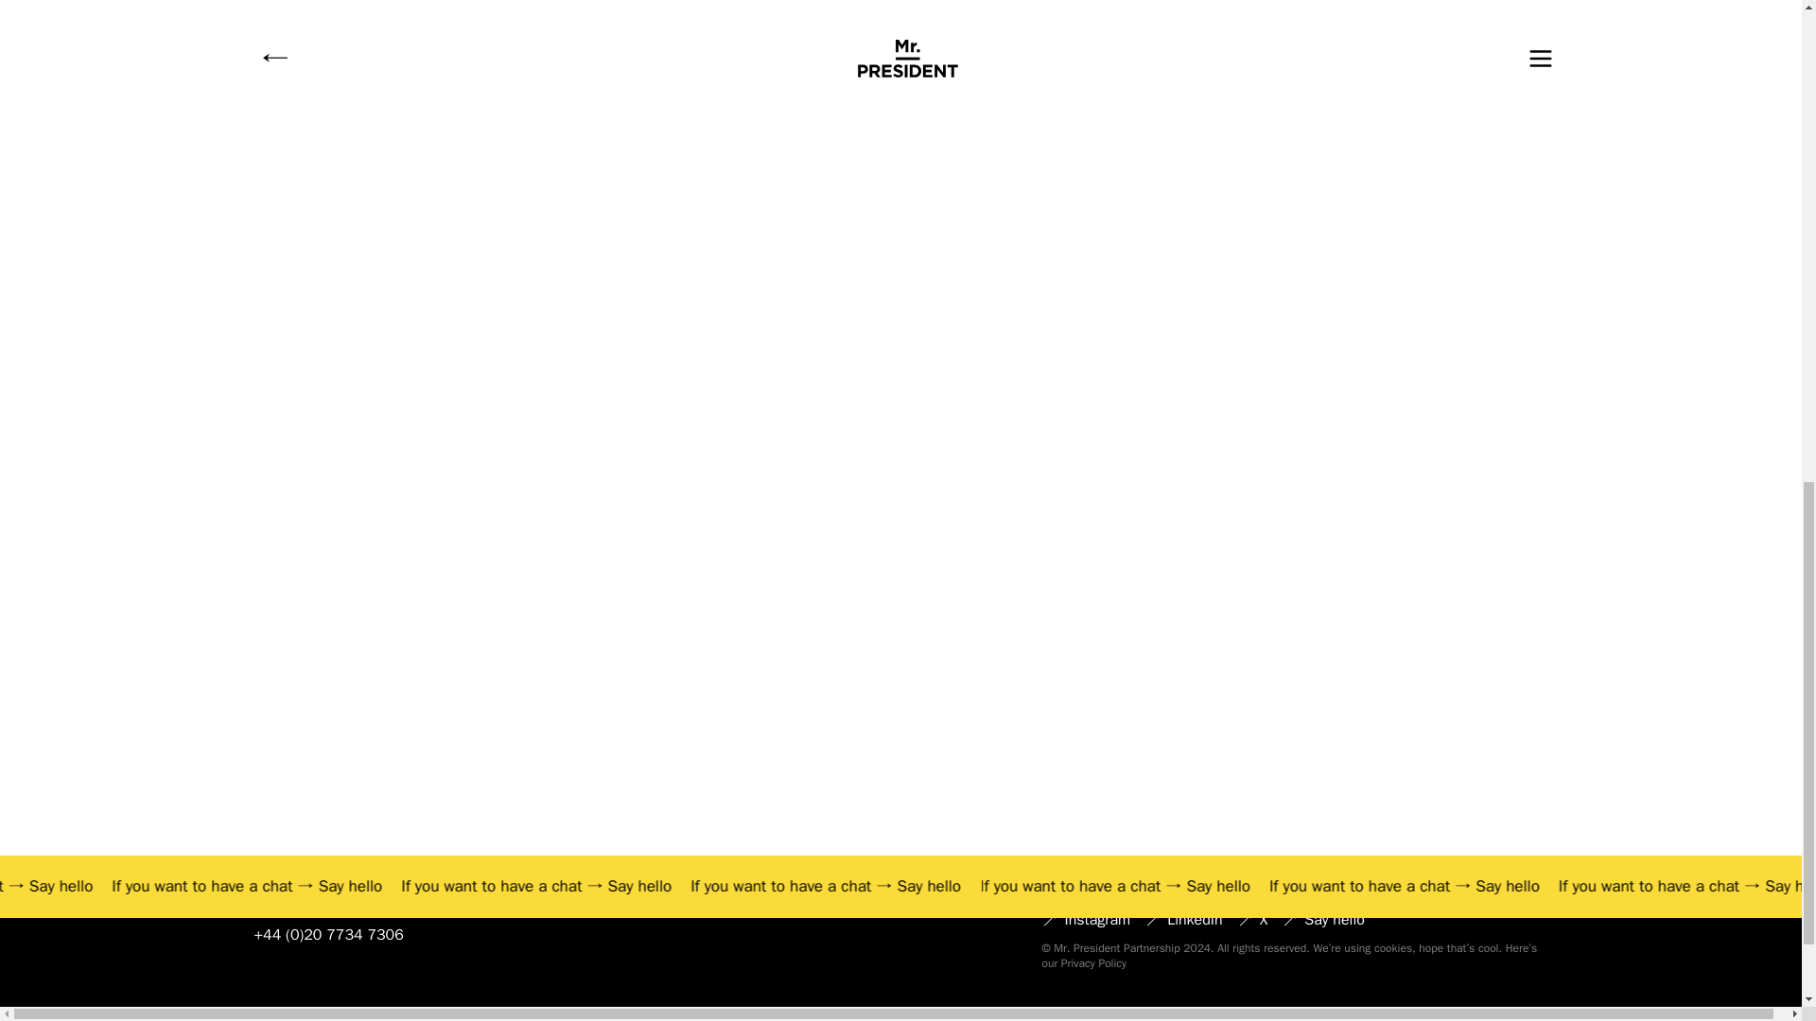  What do you see at coordinates (1364, 886) in the screenshot?
I see `Say hello` at bounding box center [1364, 886].